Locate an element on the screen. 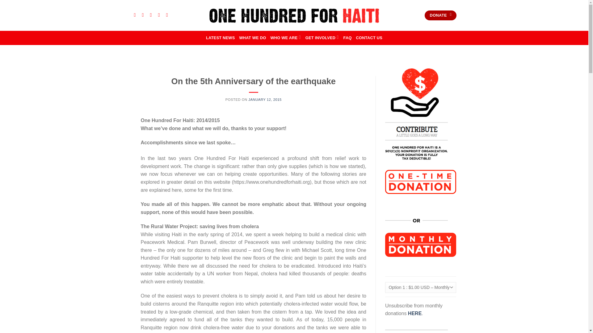 The width and height of the screenshot is (593, 333). WHO WE ARE is located at coordinates (285, 38).